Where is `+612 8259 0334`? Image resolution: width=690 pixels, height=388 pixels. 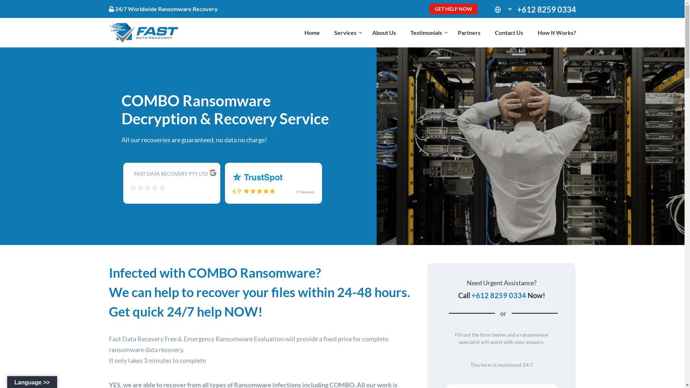 +612 8259 0334 is located at coordinates (499, 295).